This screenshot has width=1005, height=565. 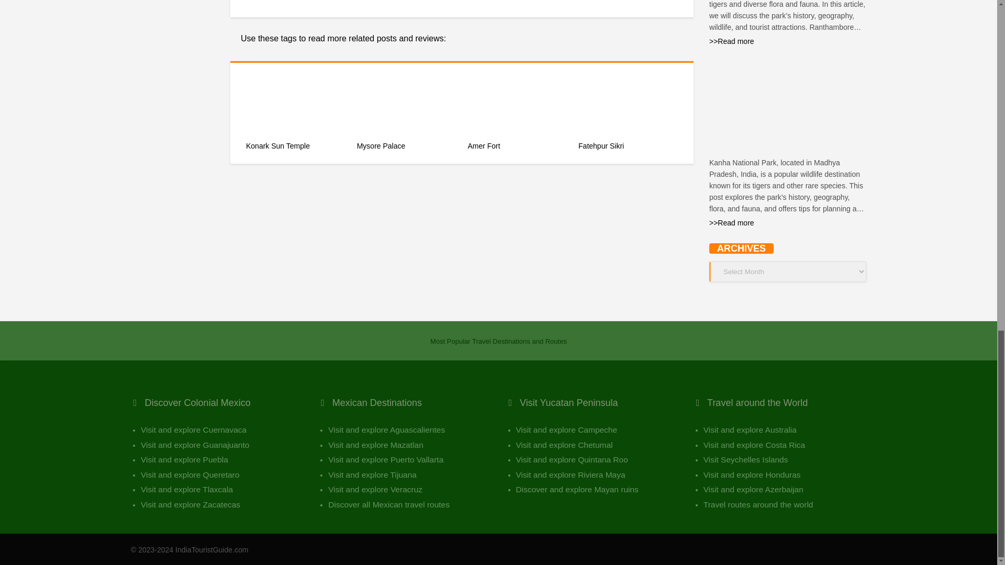 What do you see at coordinates (406, 151) in the screenshot?
I see `Mysore Palace` at bounding box center [406, 151].